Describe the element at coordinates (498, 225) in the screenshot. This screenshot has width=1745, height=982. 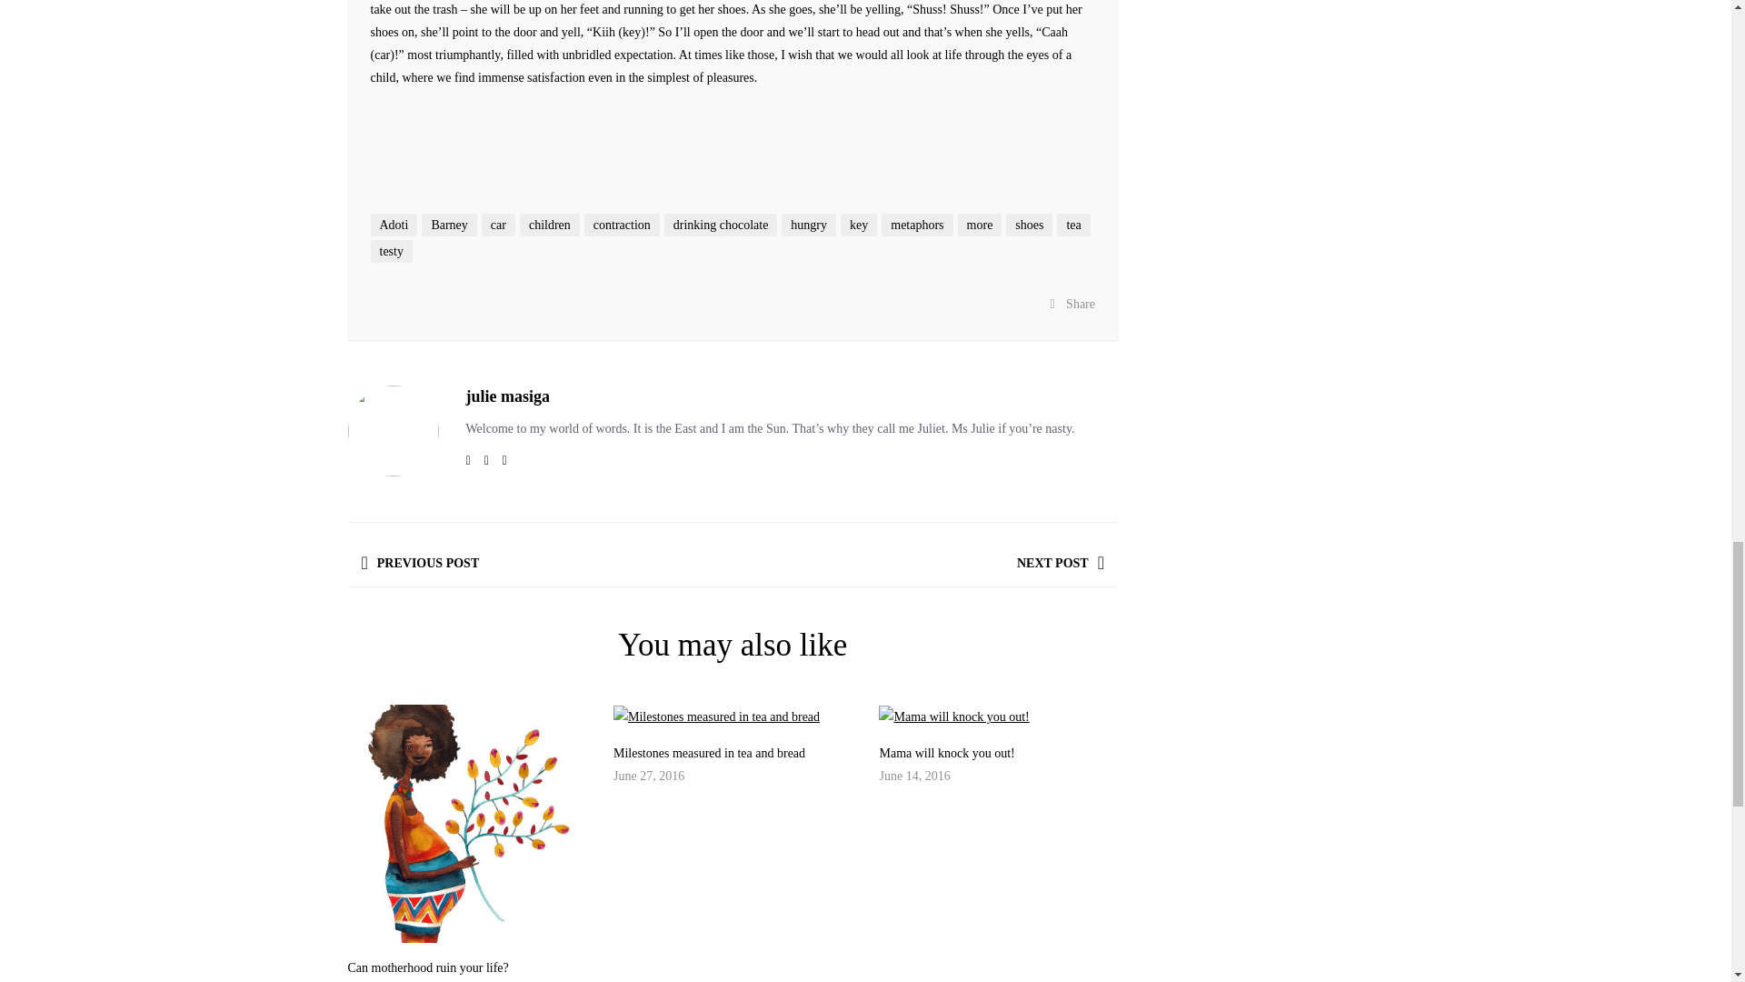
I see `car` at that location.